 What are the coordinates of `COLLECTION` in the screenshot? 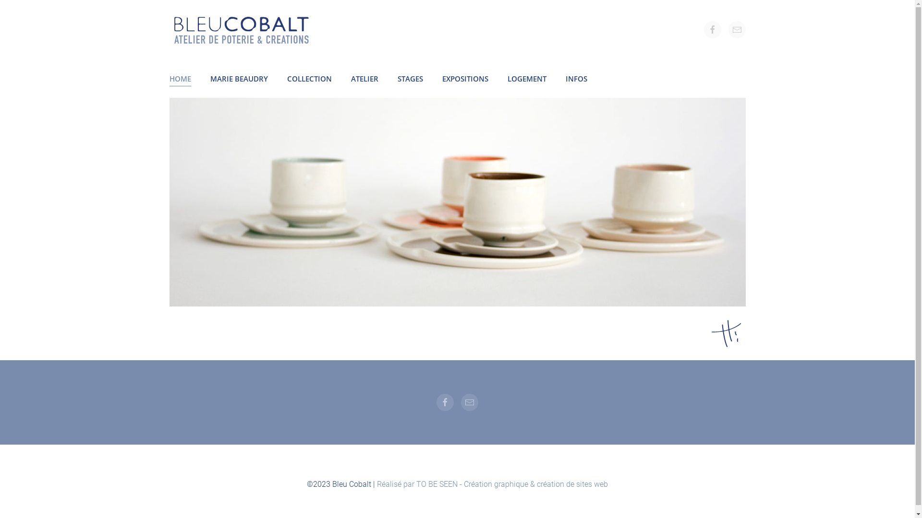 It's located at (309, 79).